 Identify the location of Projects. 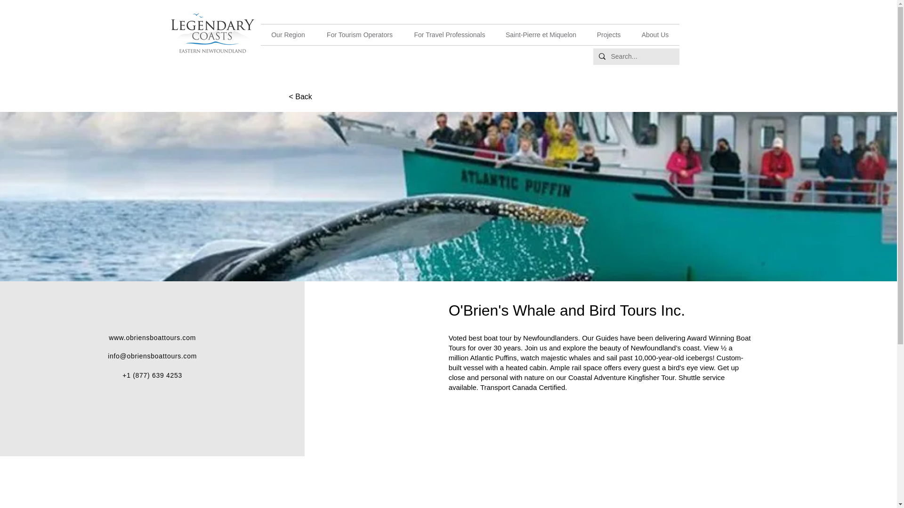
(609, 35).